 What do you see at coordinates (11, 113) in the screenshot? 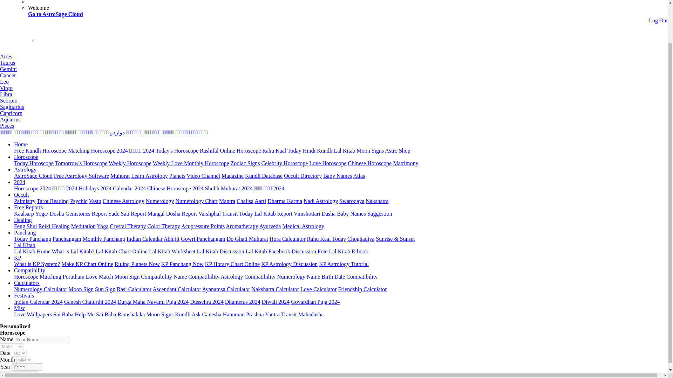
I see `Capricorn` at bounding box center [11, 113].